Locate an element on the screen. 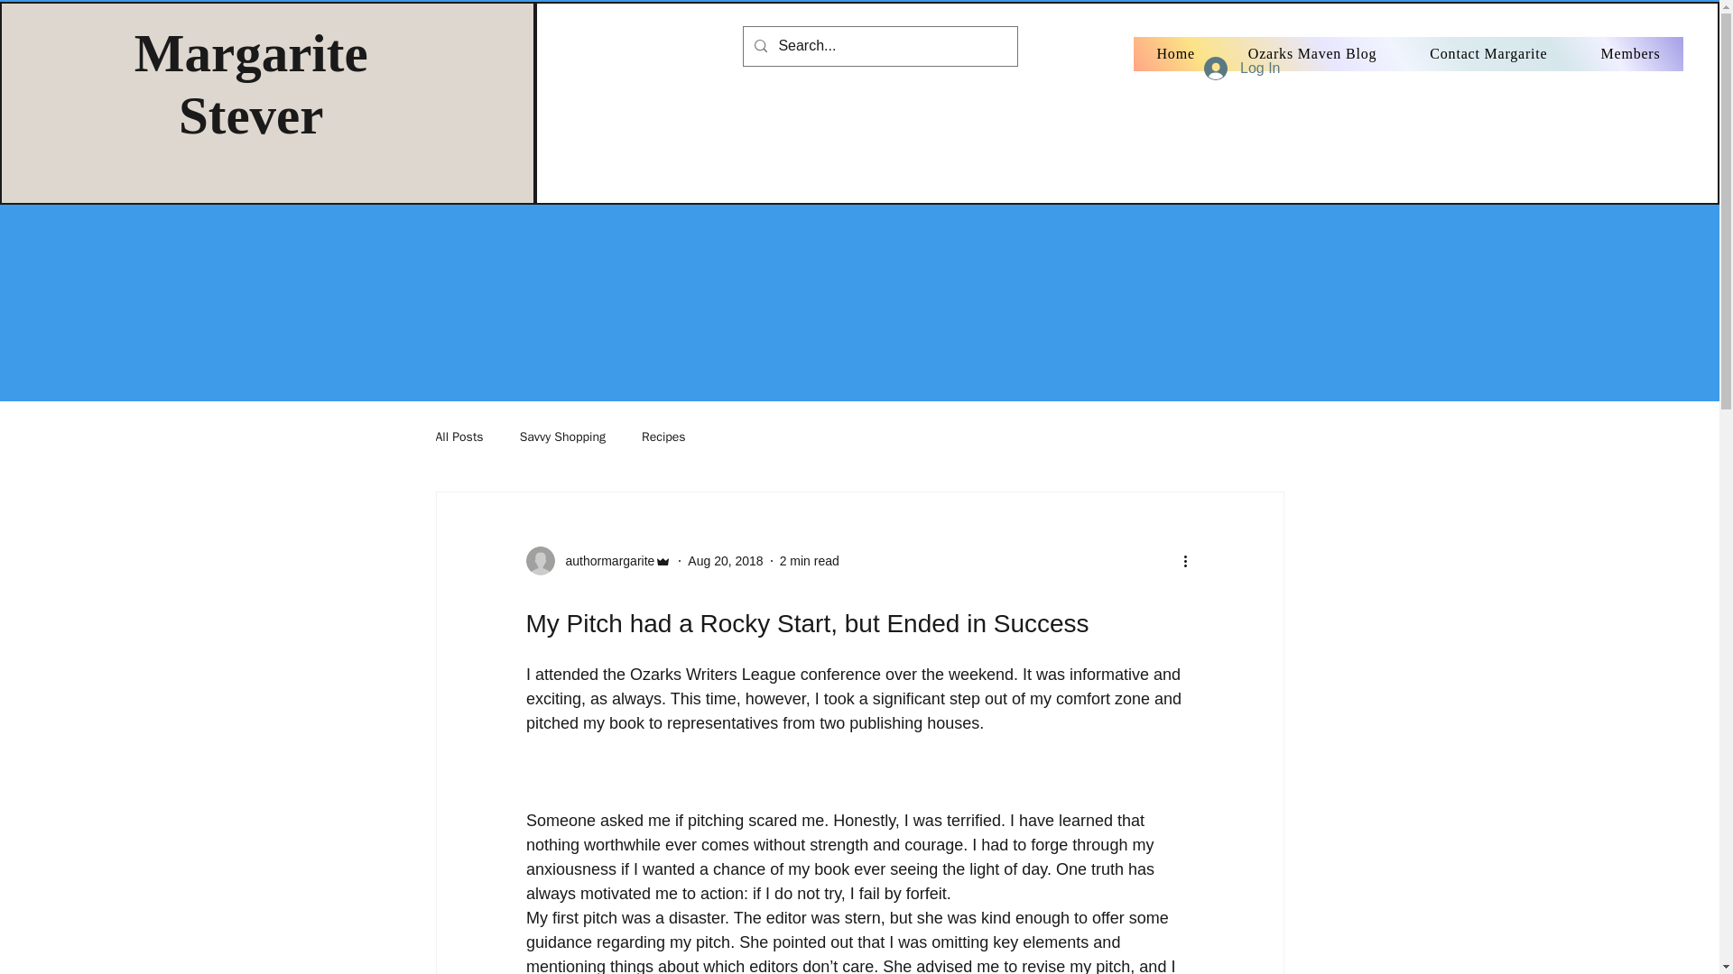 Image resolution: width=1733 pixels, height=974 pixels. authormargarite is located at coordinates (605, 561).